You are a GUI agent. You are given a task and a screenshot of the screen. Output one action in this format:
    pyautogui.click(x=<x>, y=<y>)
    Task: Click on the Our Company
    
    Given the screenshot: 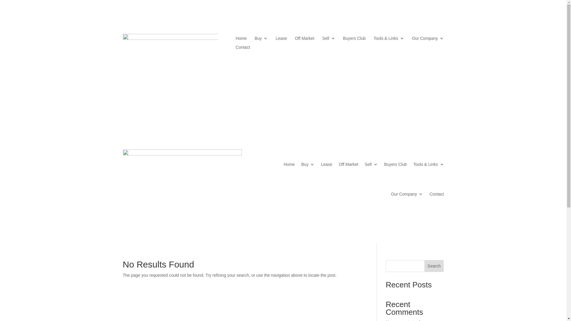 What is the action you would take?
    pyautogui.click(x=407, y=194)
    